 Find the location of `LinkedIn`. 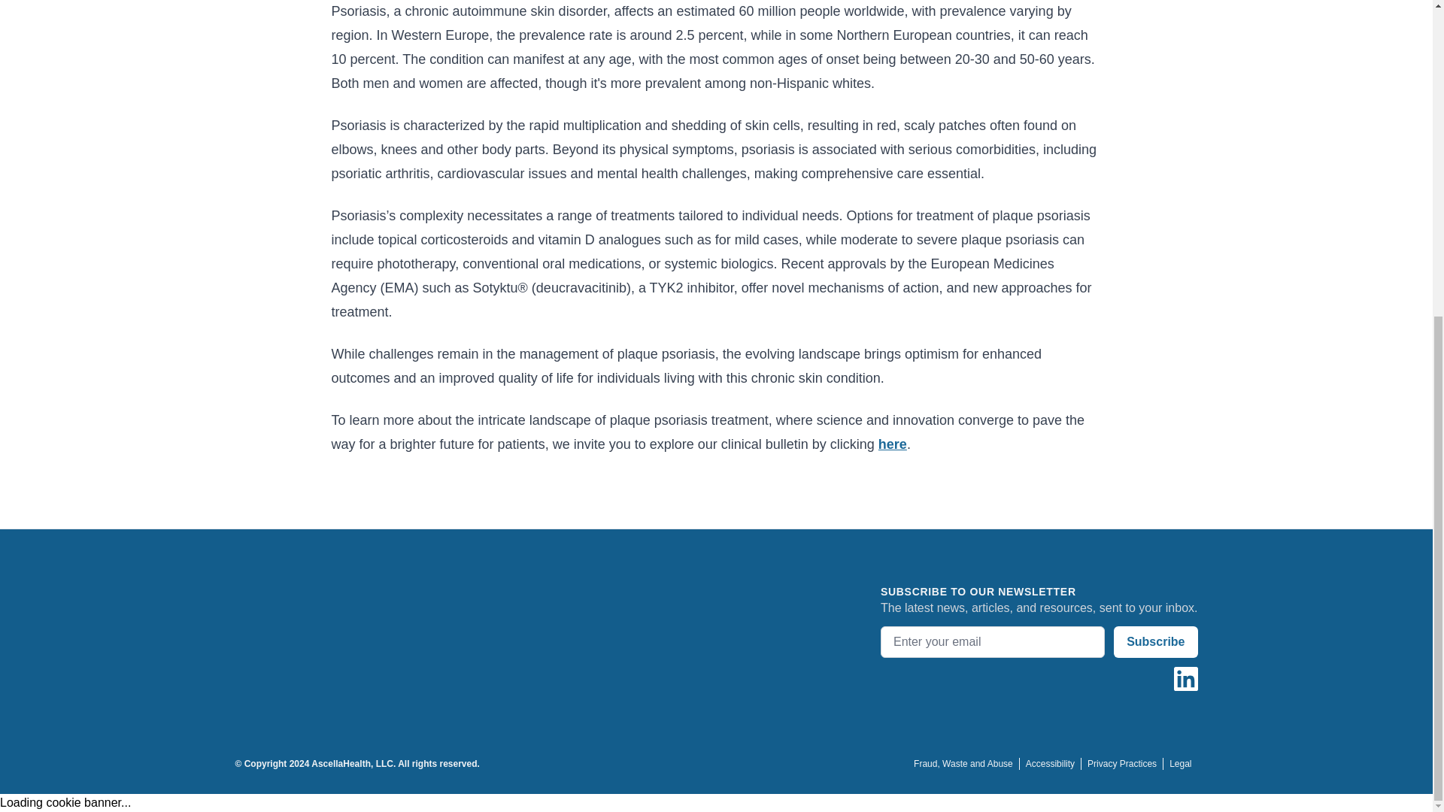

LinkedIn is located at coordinates (1185, 678).